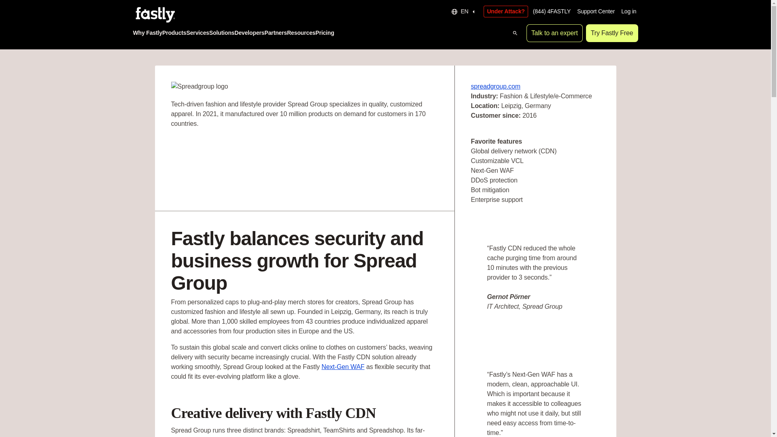 The width and height of the screenshot is (777, 437). What do you see at coordinates (343, 367) in the screenshot?
I see `Next-Gen WAF` at bounding box center [343, 367].